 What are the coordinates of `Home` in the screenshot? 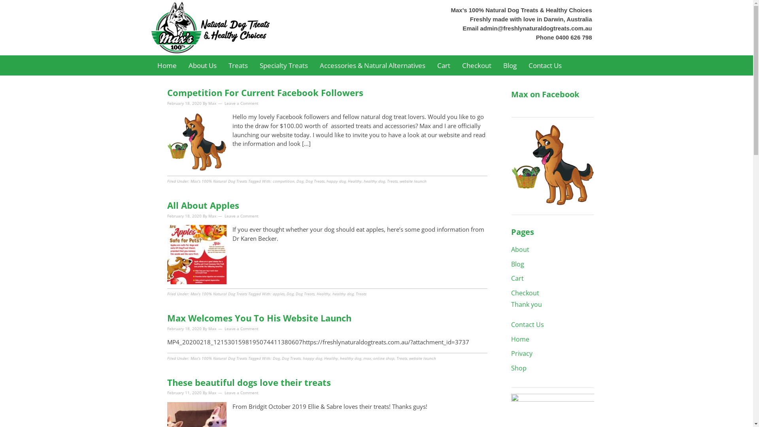 It's located at (520, 339).